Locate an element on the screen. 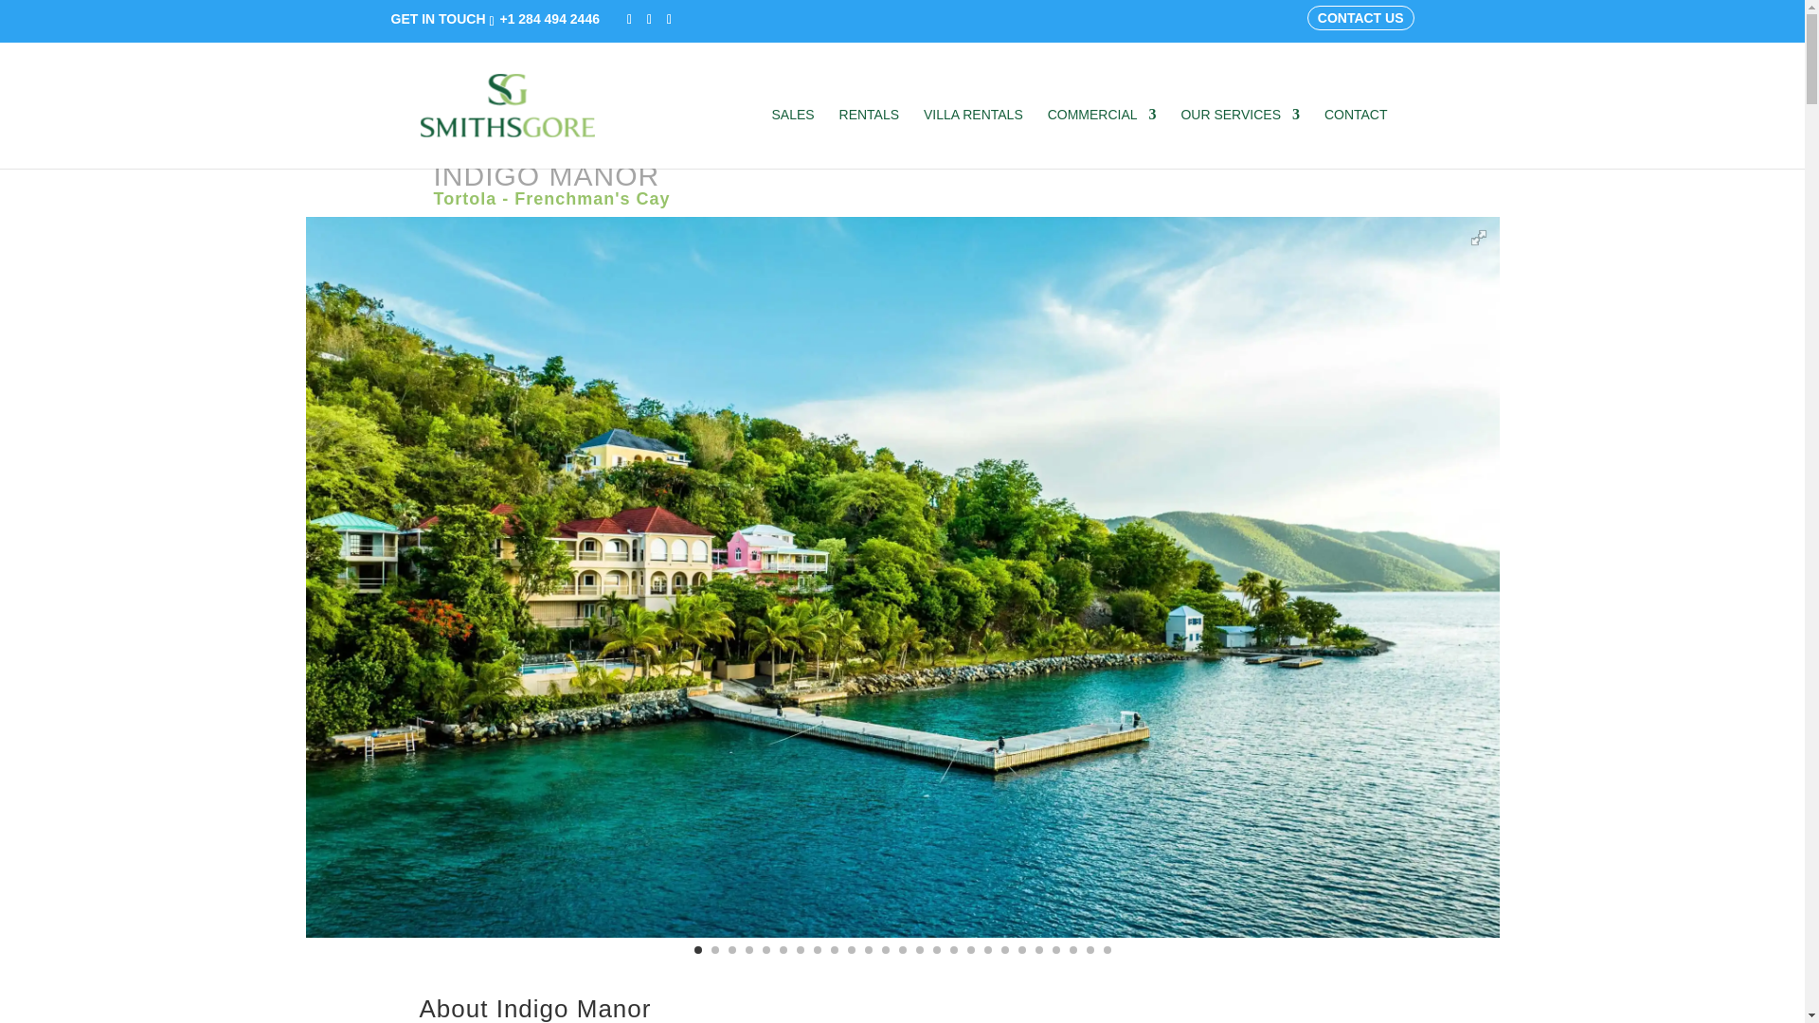  OUR SERVICES is located at coordinates (1240, 131).